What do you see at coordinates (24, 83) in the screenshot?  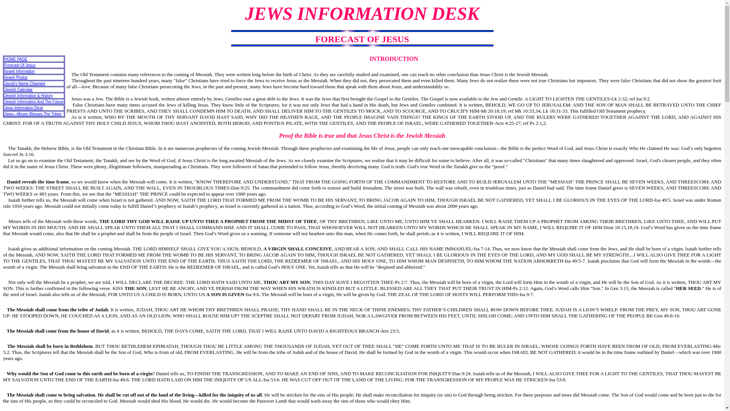 I see `Jacob's Name Changed` at bounding box center [24, 83].